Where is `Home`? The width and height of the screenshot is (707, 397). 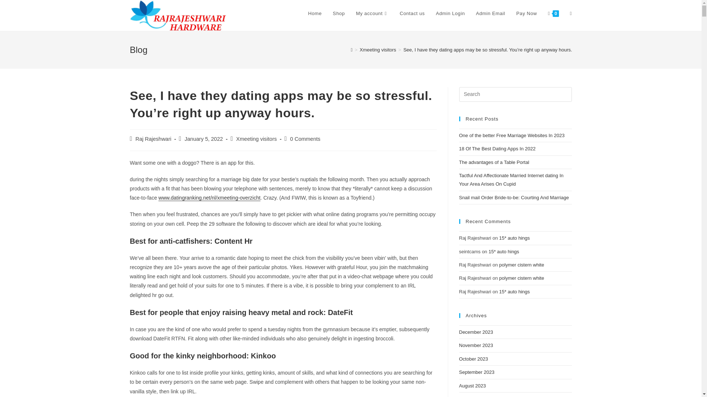 Home is located at coordinates (314, 14).